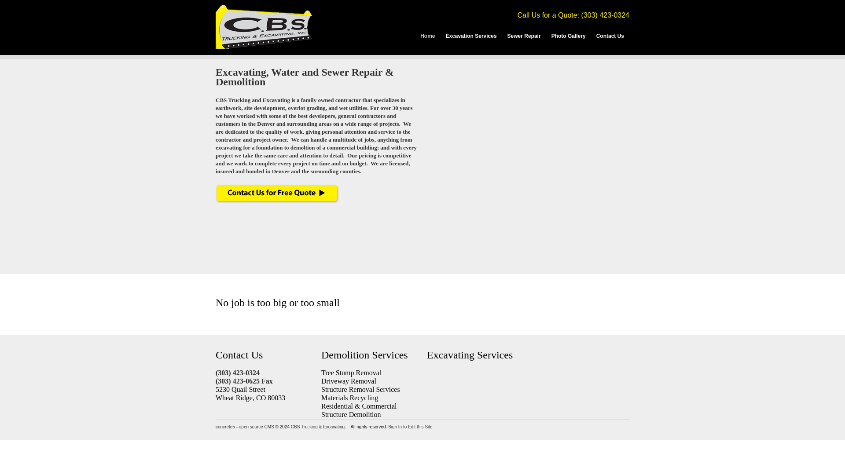 This screenshot has height=475, width=845. Describe the element at coordinates (277, 201) in the screenshot. I see `Contact Us` at that location.